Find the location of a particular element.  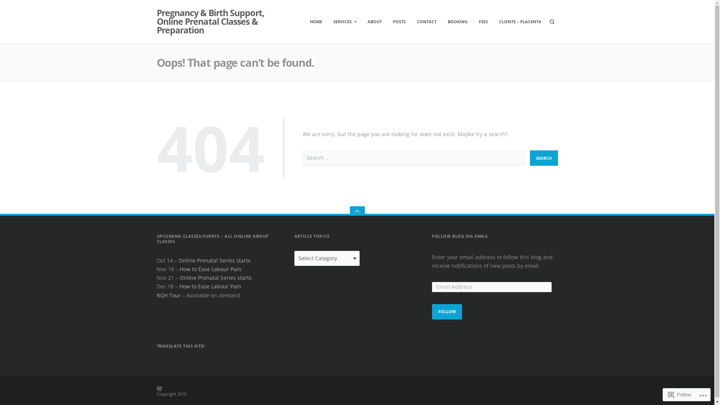

BOOKING is located at coordinates (457, 22).